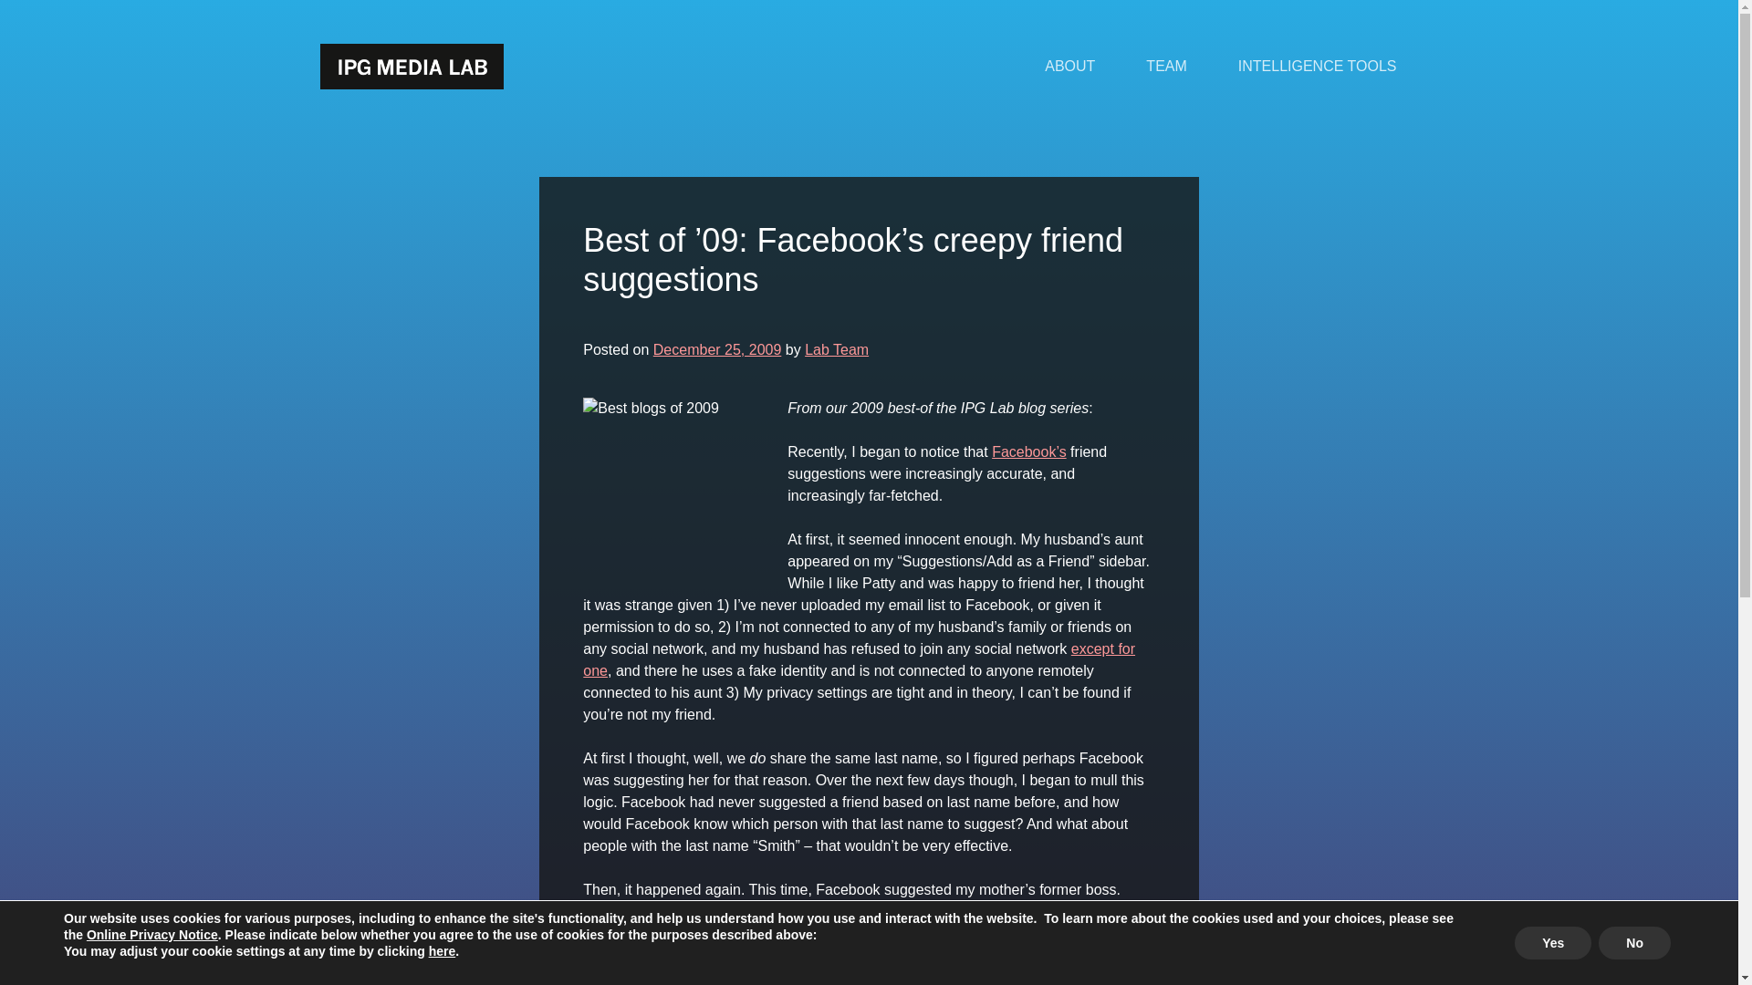 The height and width of the screenshot is (985, 1752). Describe the element at coordinates (1318, 66) in the screenshot. I see `INTELLIGENCE TOOLS` at that location.